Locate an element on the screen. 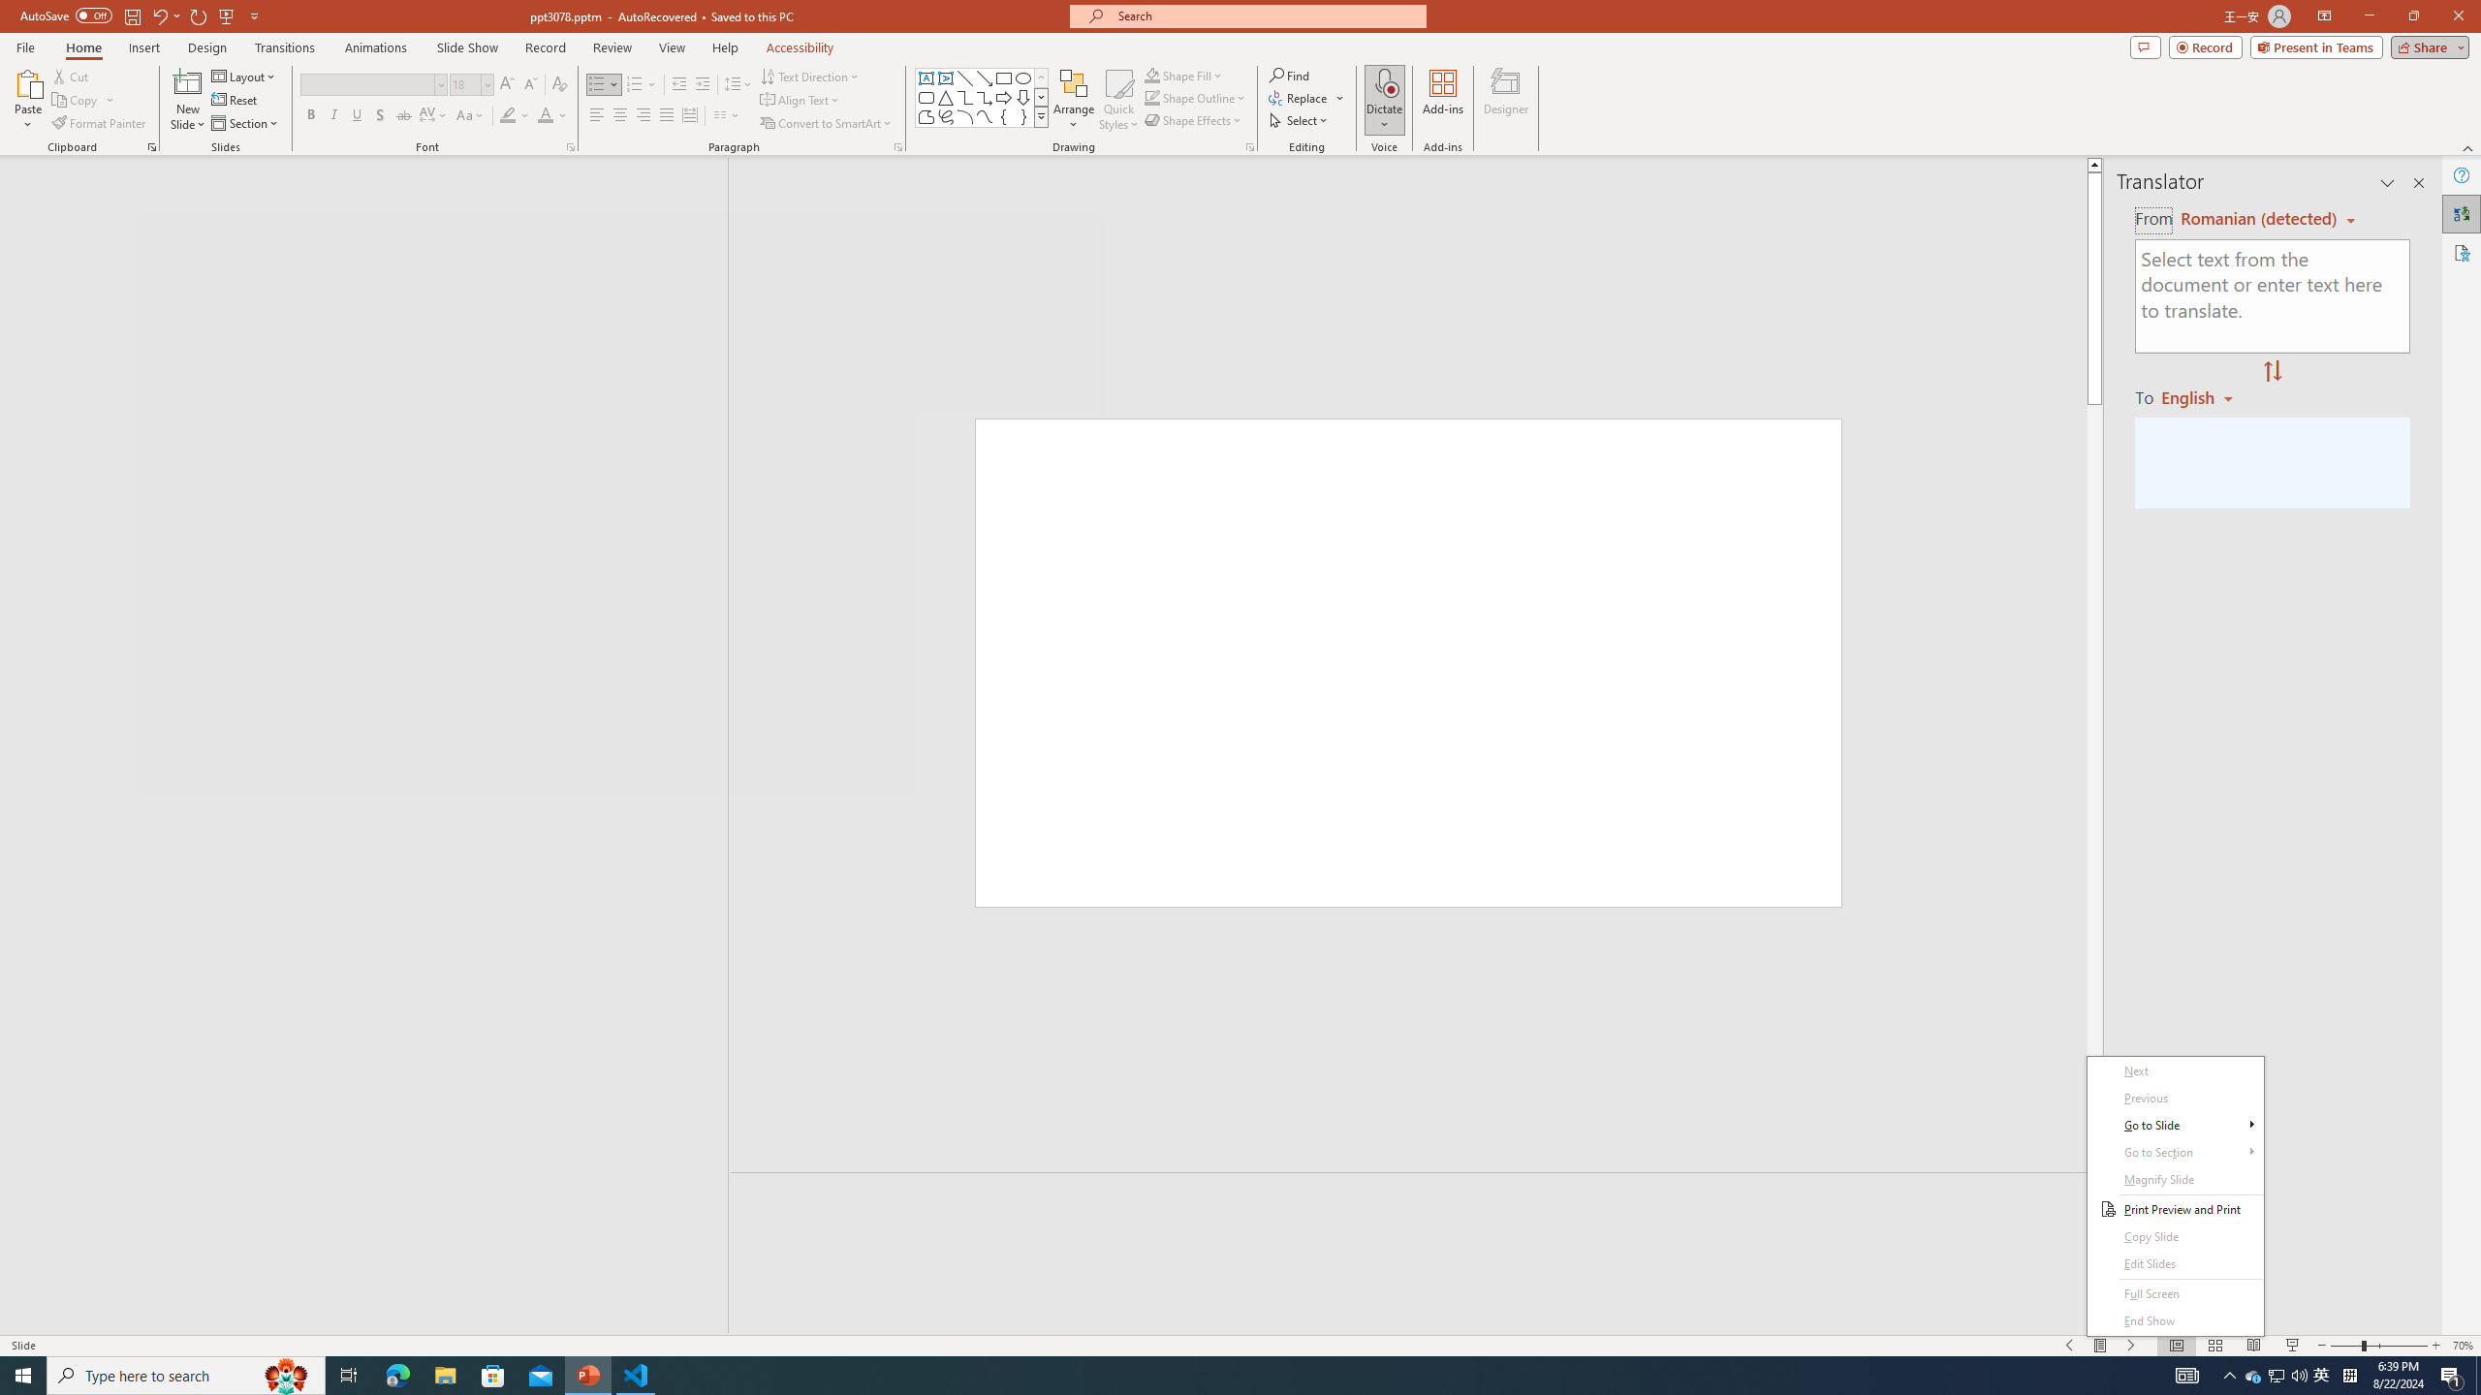 This screenshot has height=1395, width=2481. WeChat is located at coordinates (2322, 1376).